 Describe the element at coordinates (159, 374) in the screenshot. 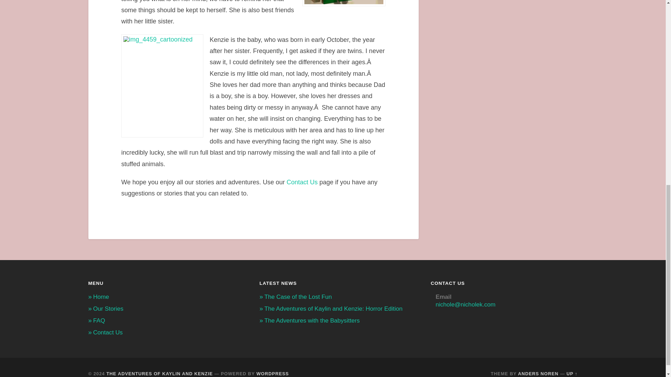

I see `THE ADVENTURES OF KAYLIN AND KENZIE` at that location.